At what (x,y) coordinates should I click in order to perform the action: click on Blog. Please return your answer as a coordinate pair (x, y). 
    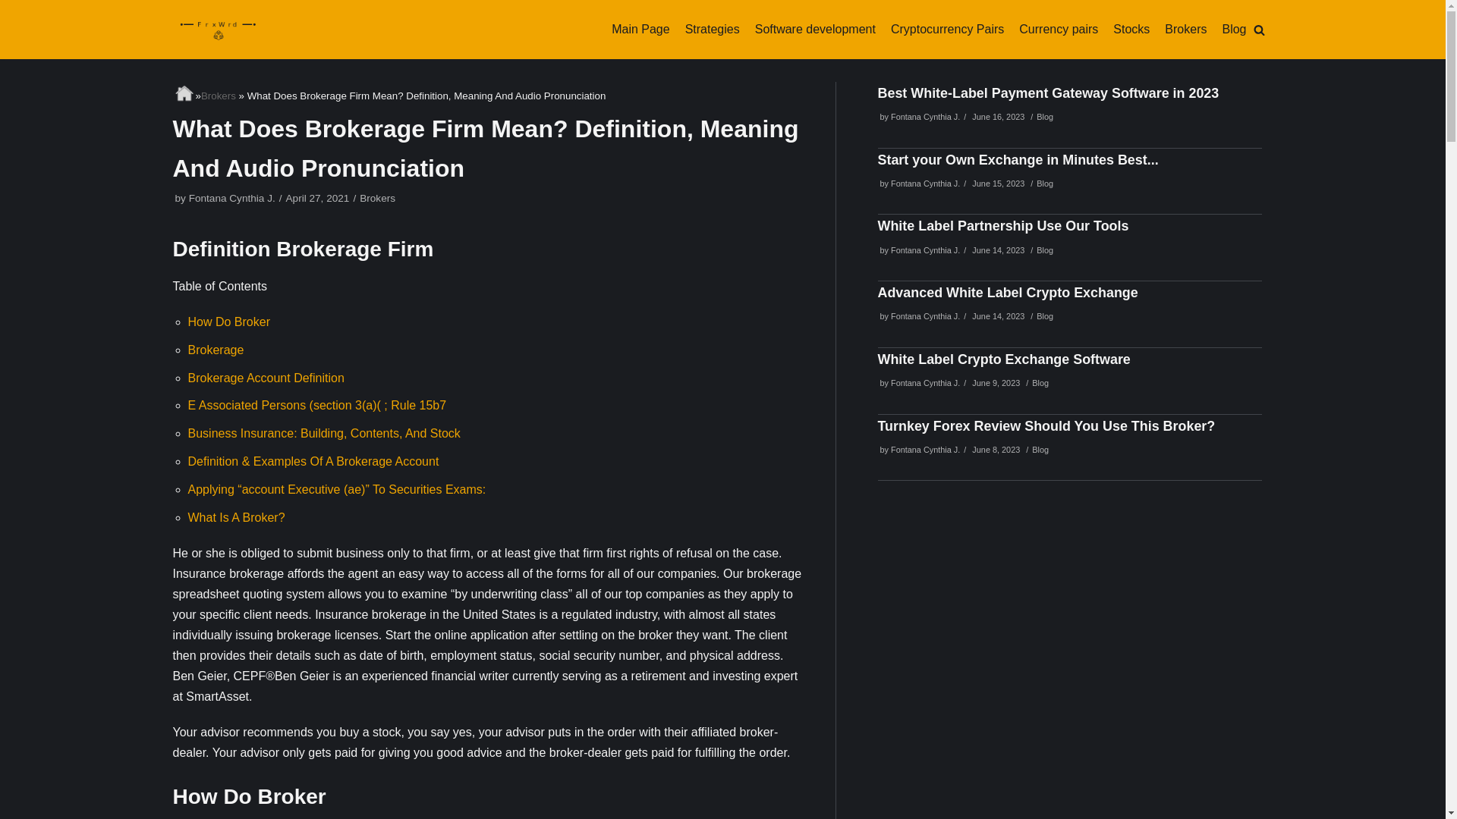
    Looking at the image, I should click on (1044, 116).